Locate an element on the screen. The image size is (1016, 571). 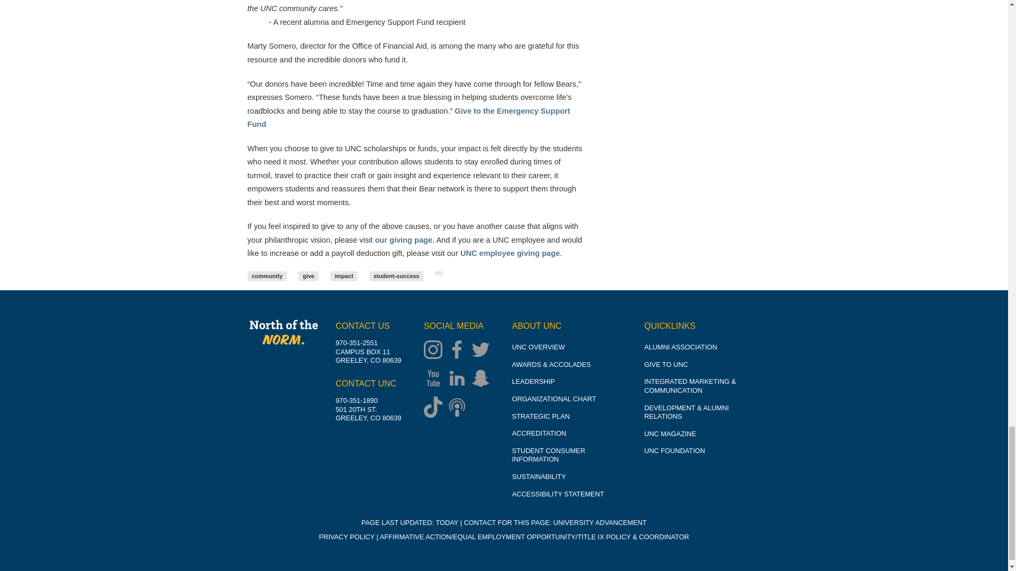
TikTok is located at coordinates (436, 408).